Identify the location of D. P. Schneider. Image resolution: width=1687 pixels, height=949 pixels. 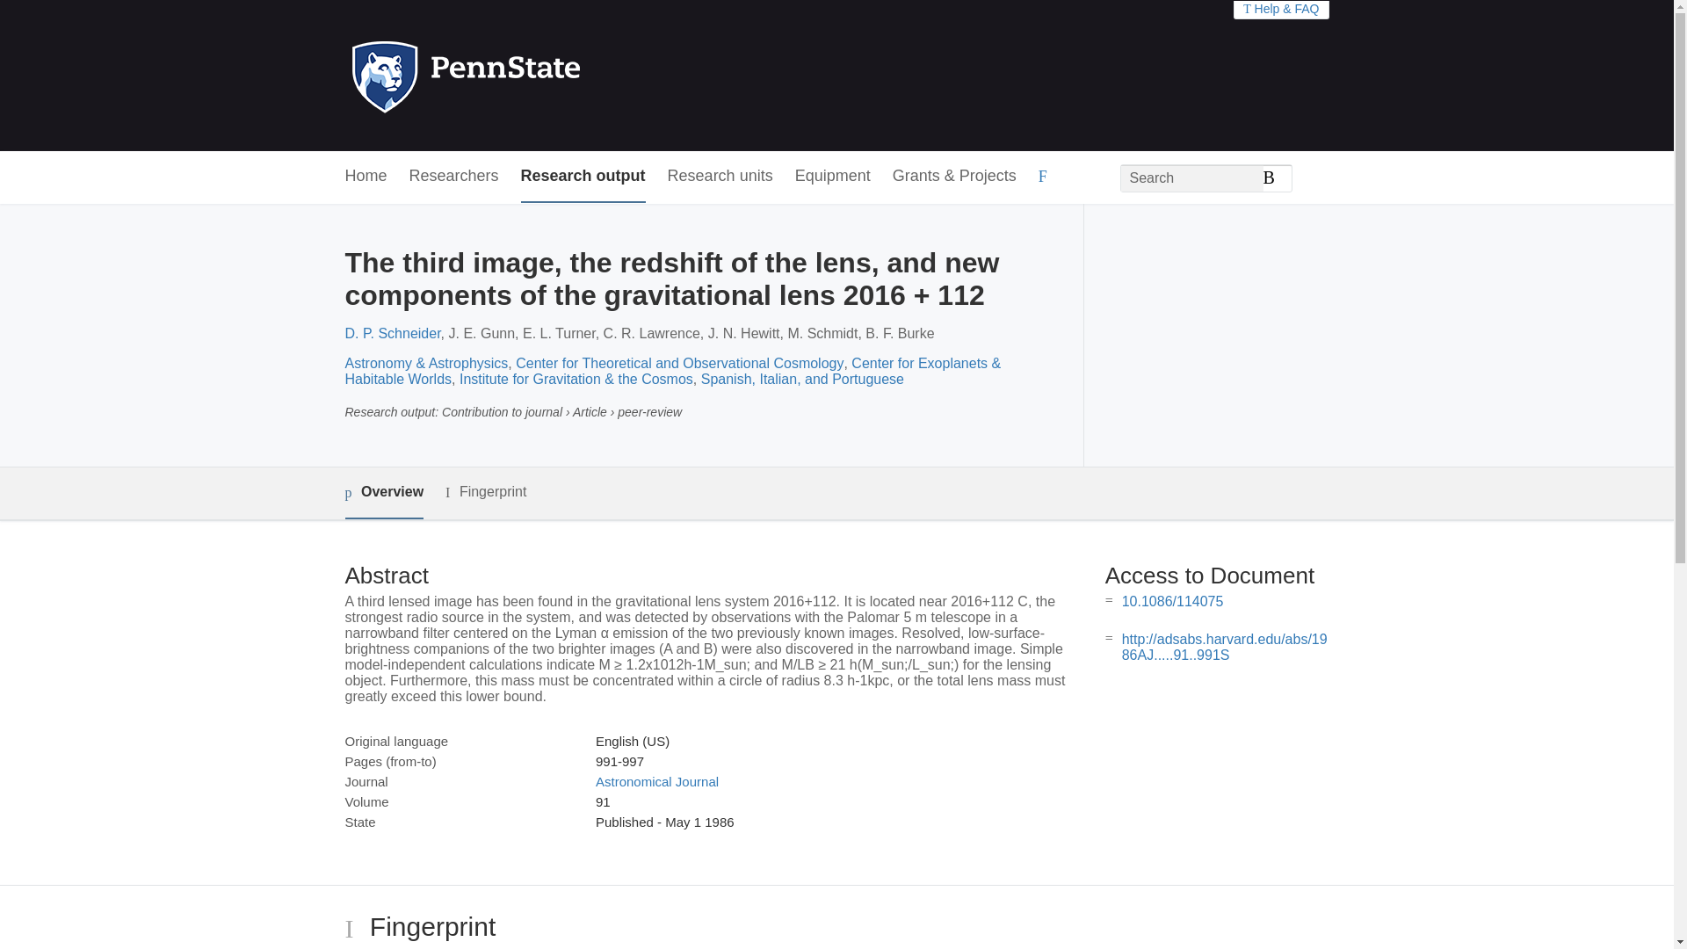
(392, 333).